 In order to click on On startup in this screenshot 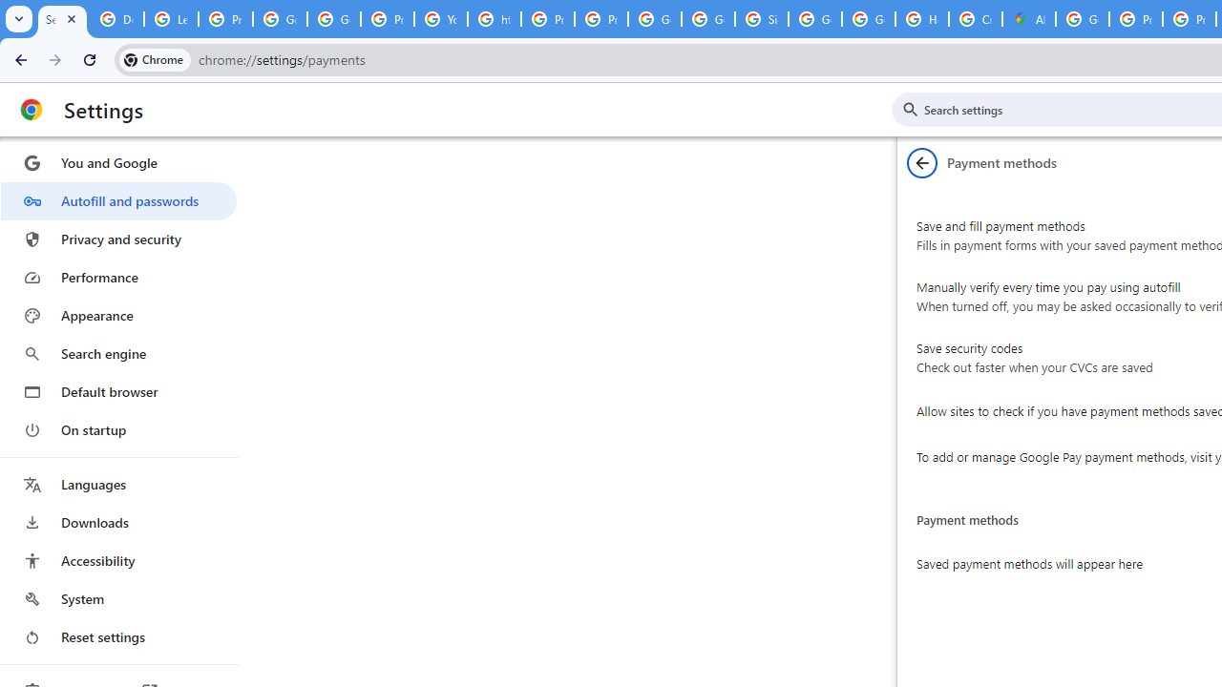, I will do `click(118, 429)`.